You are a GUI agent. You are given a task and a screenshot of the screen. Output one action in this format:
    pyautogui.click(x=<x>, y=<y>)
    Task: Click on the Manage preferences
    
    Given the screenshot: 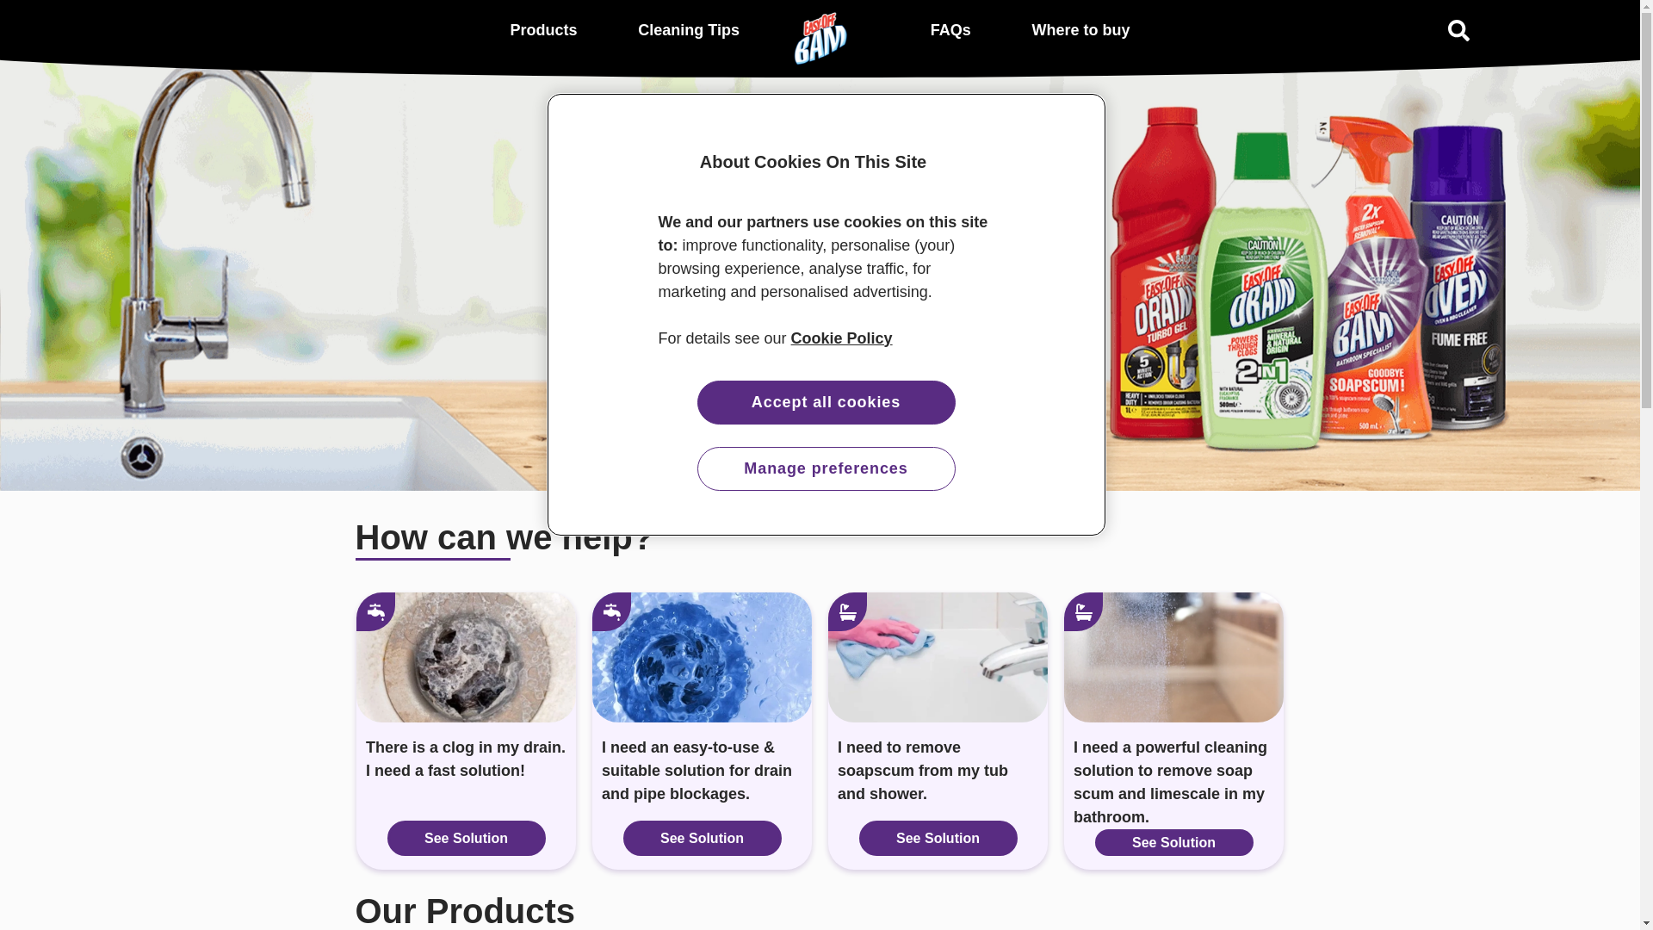 What is the action you would take?
    pyautogui.click(x=826, y=468)
    